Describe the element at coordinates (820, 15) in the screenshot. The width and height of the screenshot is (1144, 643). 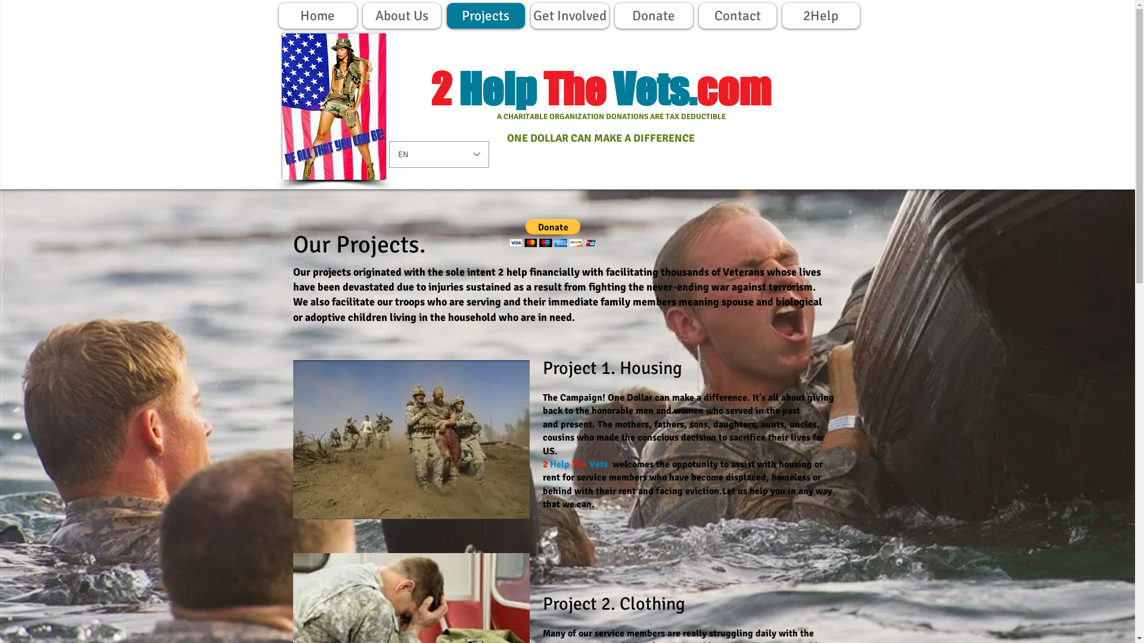
I see `2Help` at that location.